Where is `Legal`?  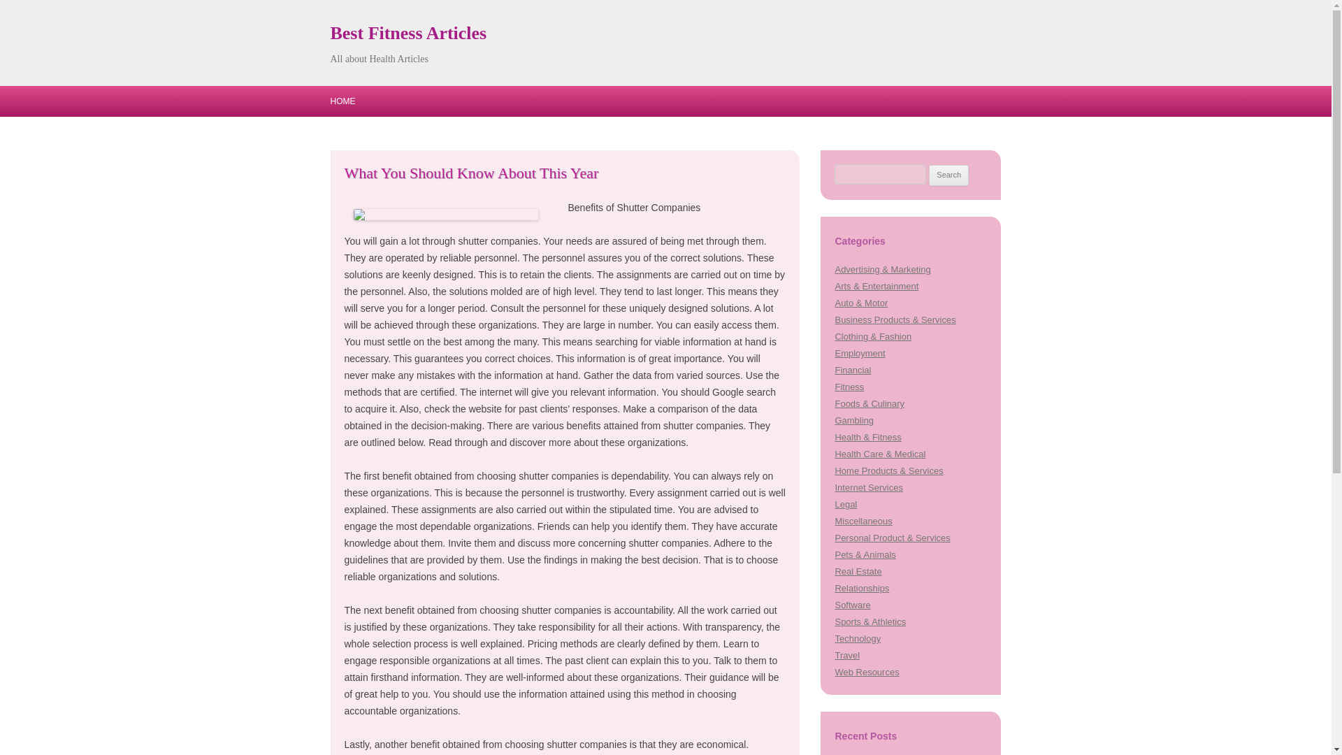 Legal is located at coordinates (846, 504).